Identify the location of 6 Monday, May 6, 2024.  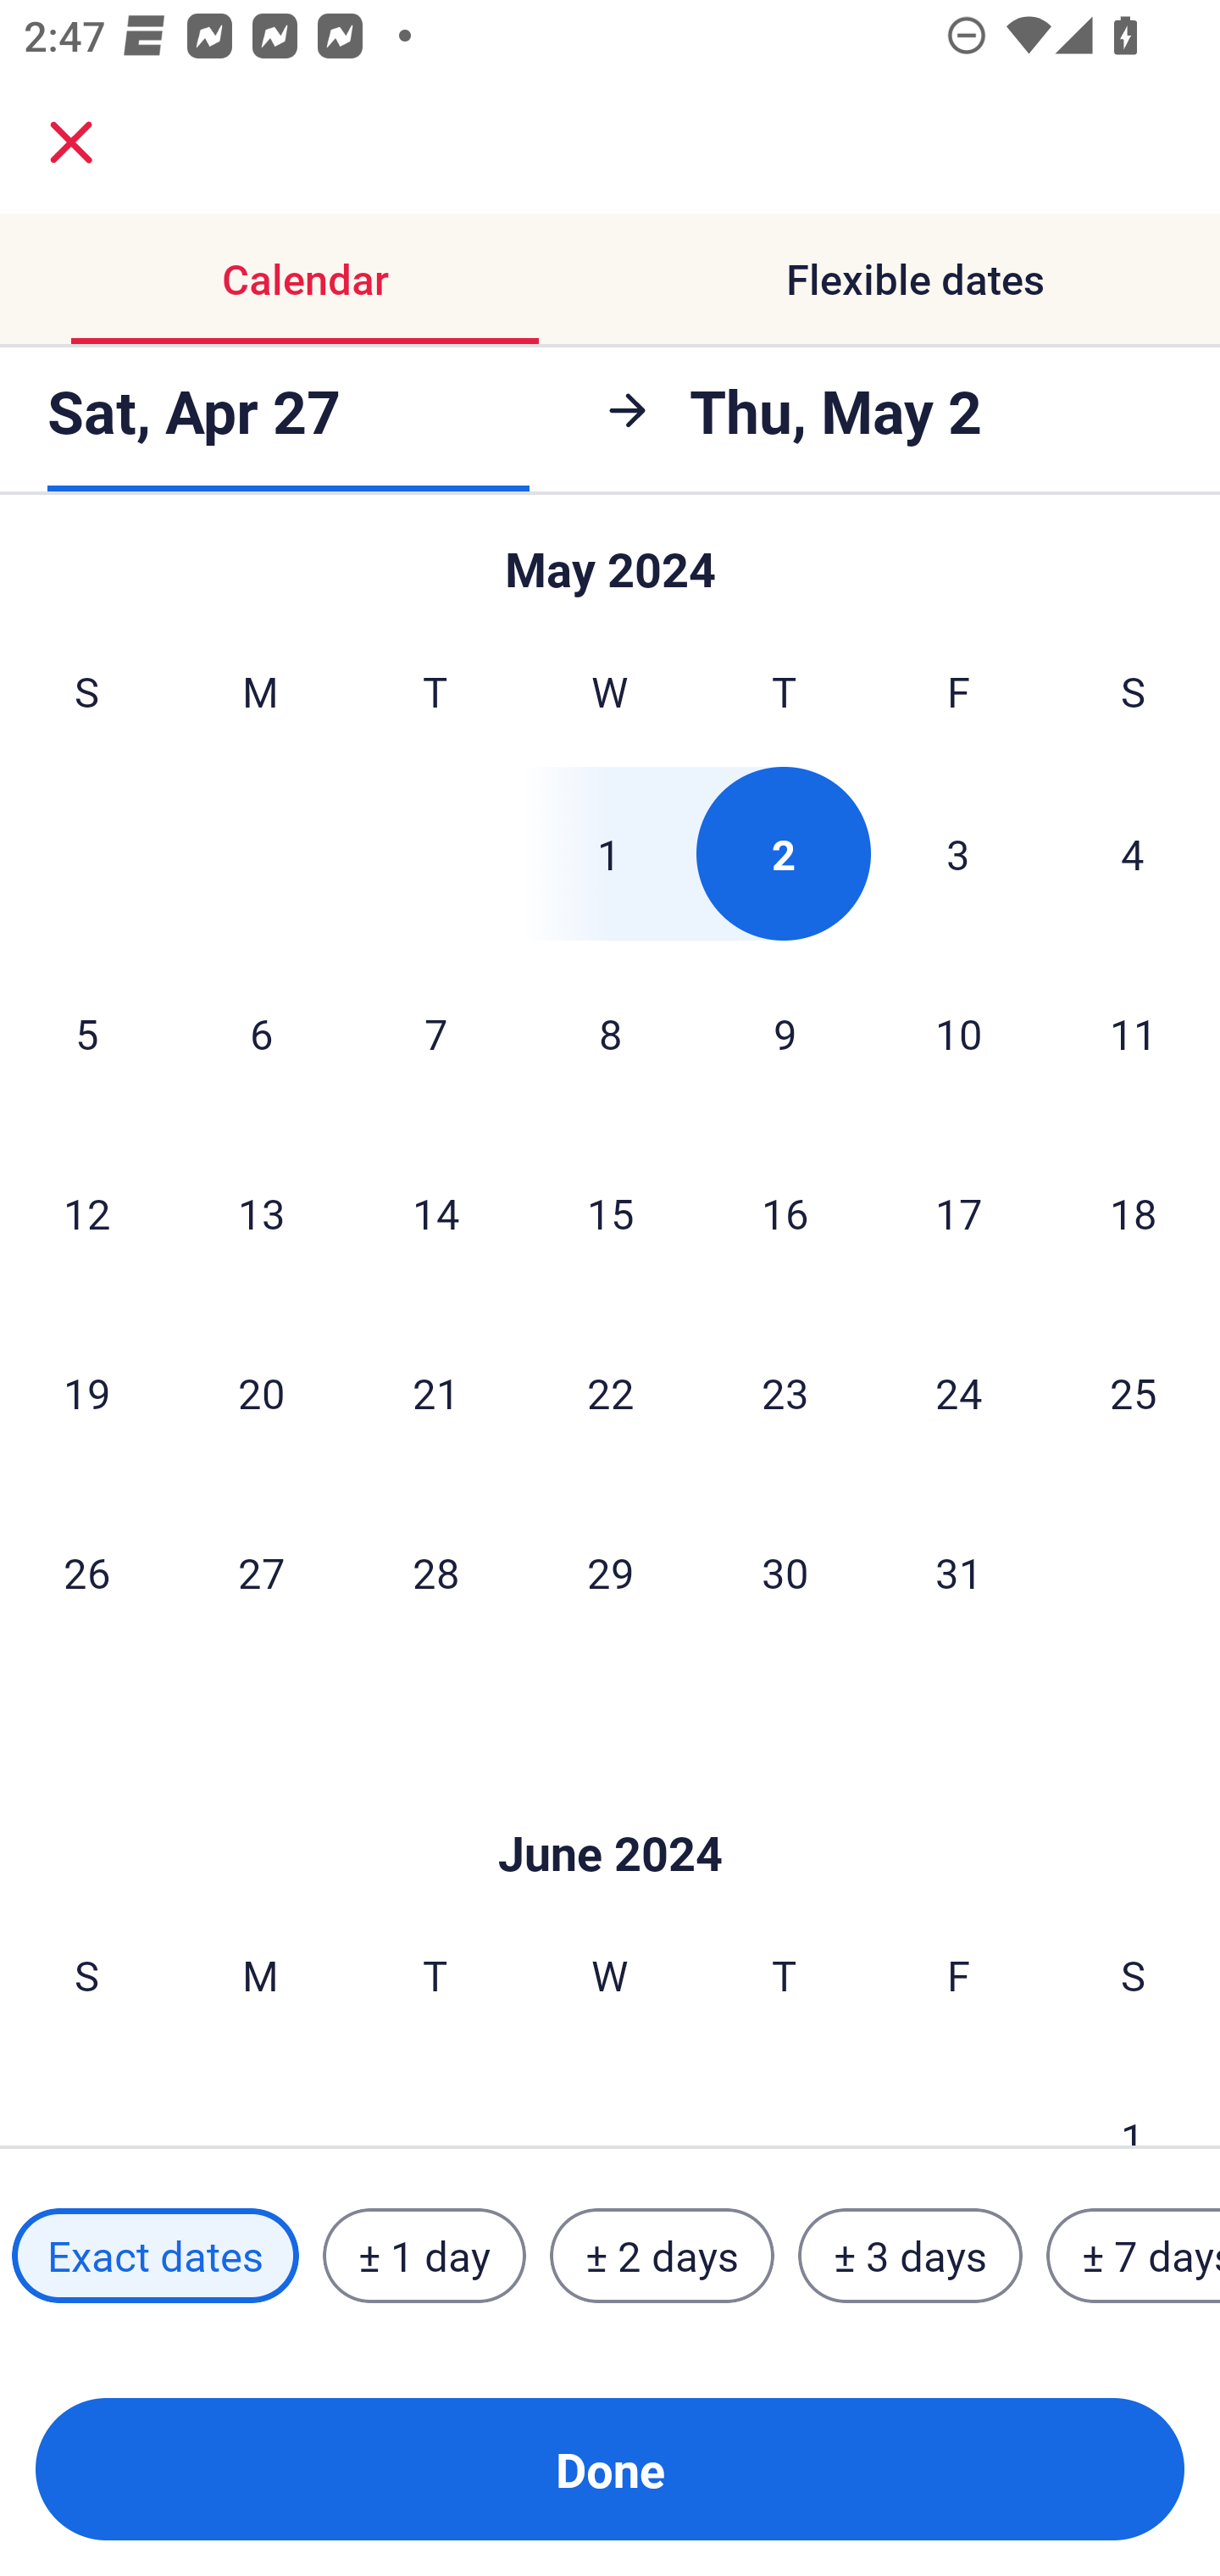
(261, 1032).